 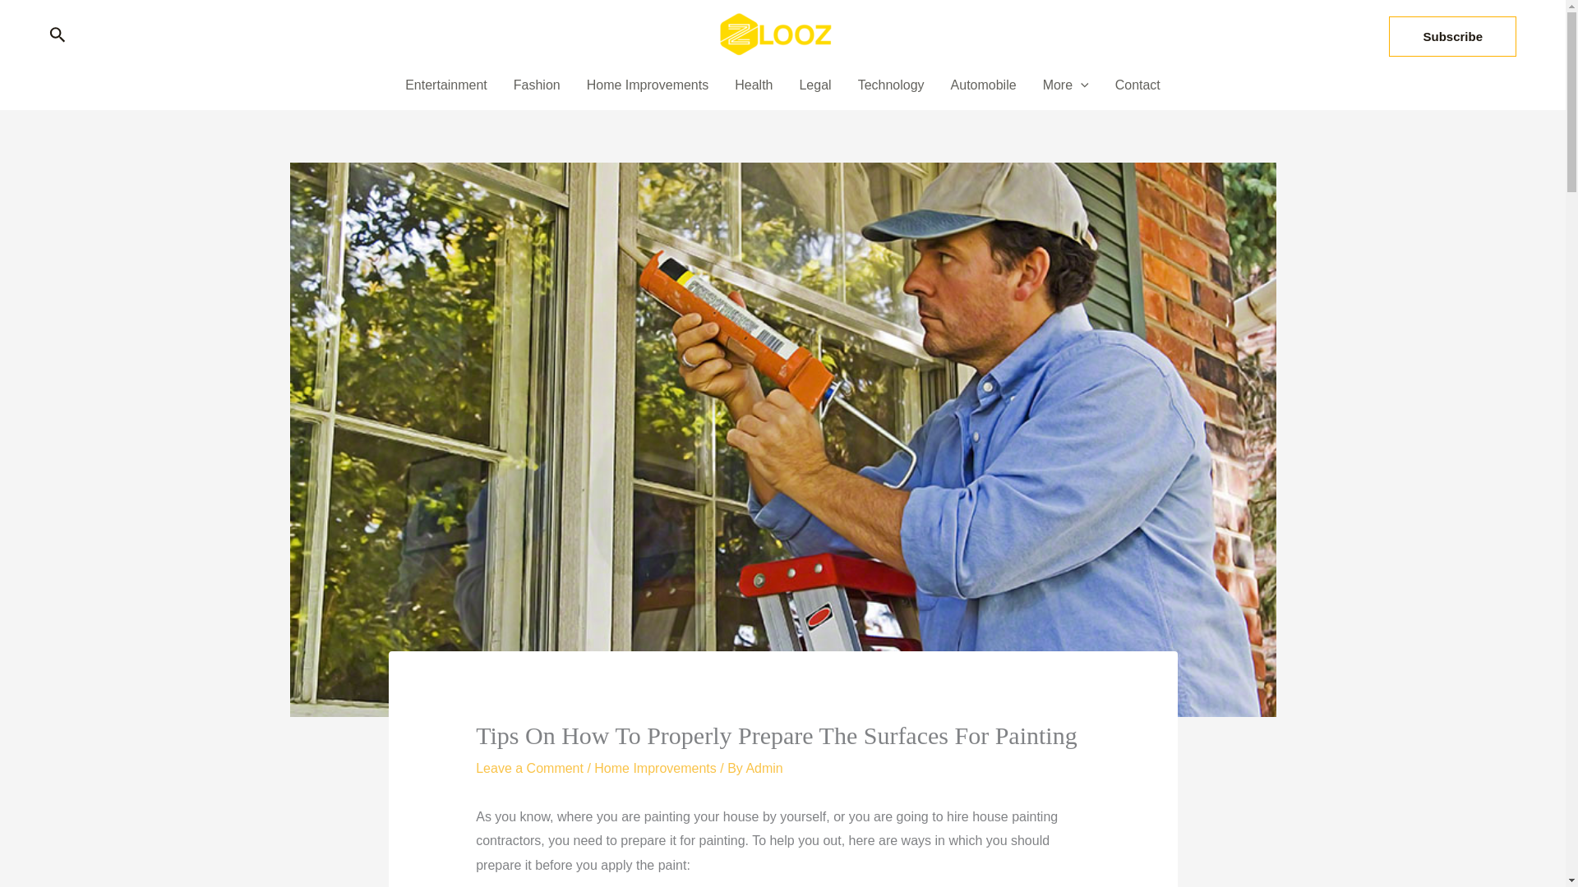 What do you see at coordinates (983, 85) in the screenshot?
I see `Automobile` at bounding box center [983, 85].